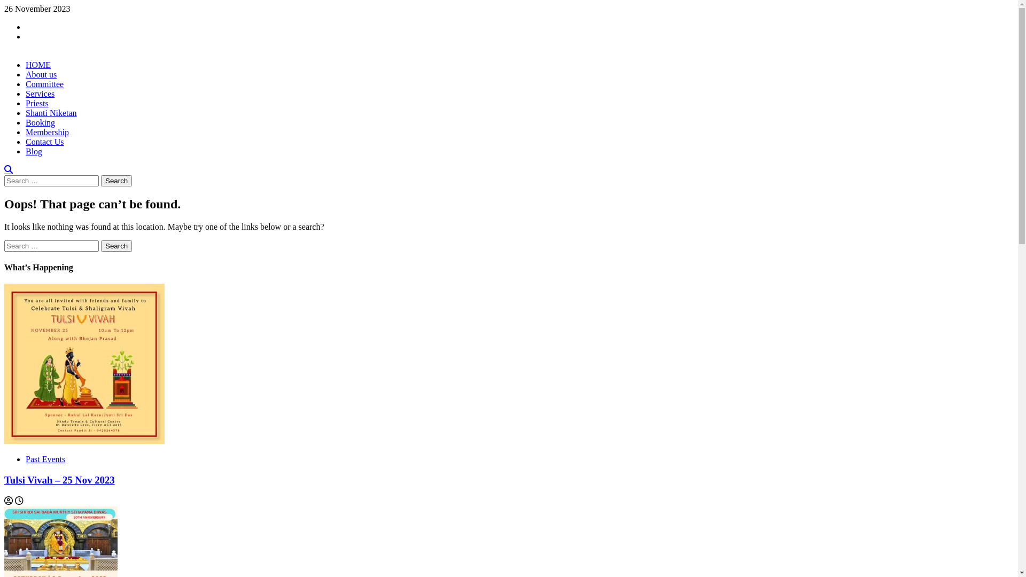 This screenshot has width=1026, height=577. What do you see at coordinates (38, 65) in the screenshot?
I see `HOME` at bounding box center [38, 65].